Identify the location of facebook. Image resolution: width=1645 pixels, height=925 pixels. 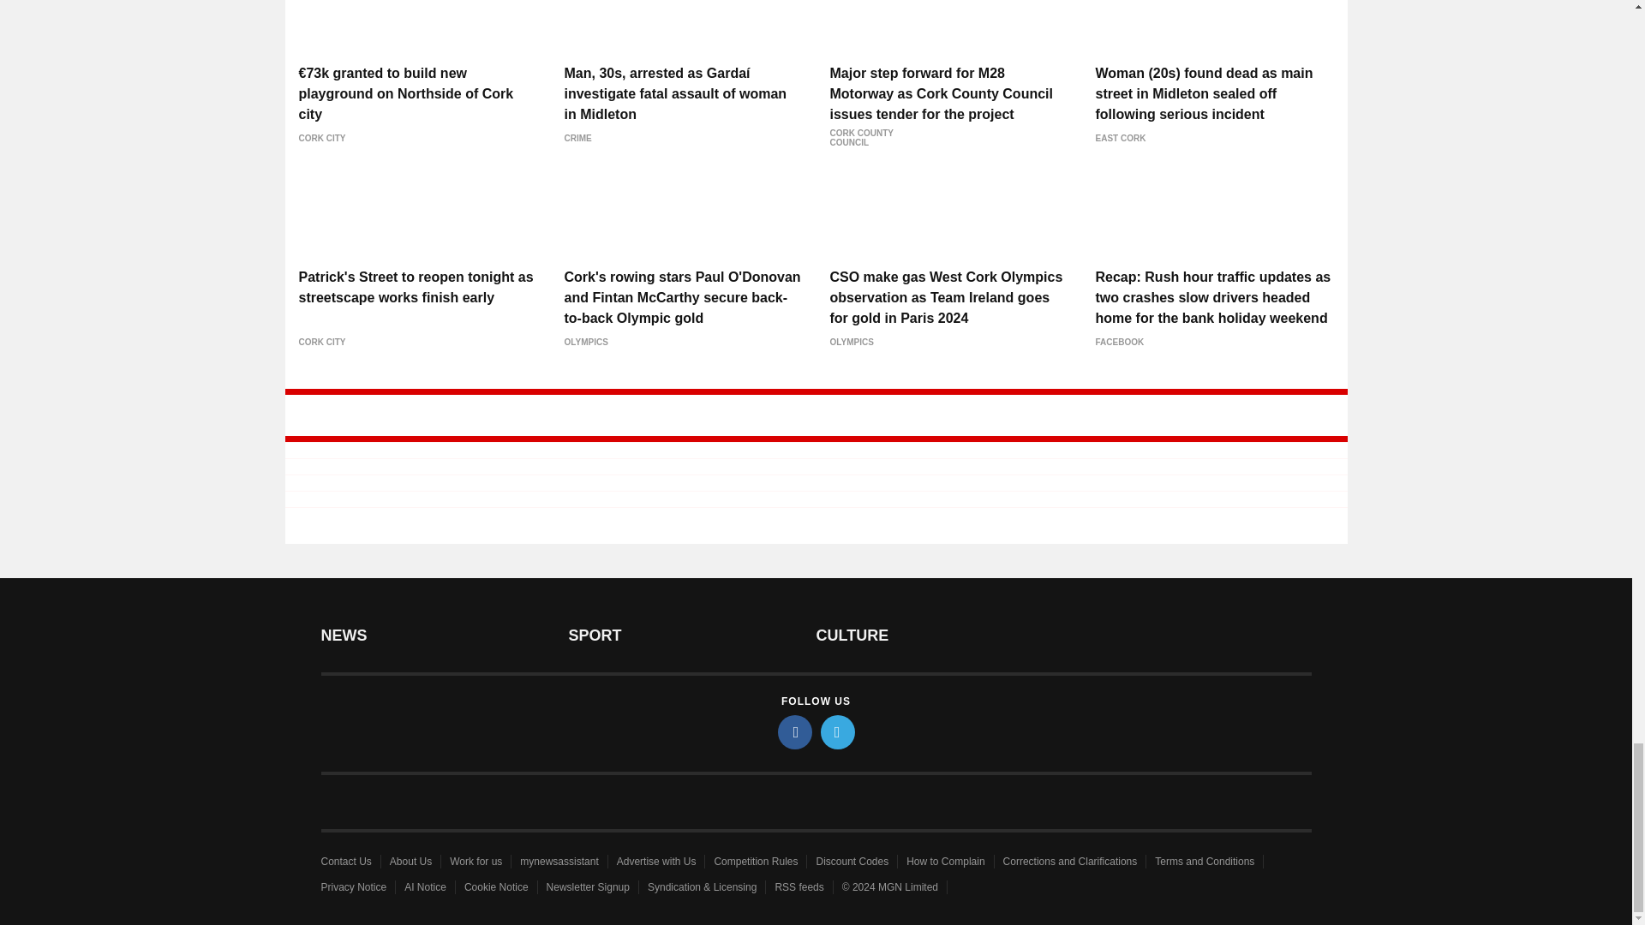
(795, 731).